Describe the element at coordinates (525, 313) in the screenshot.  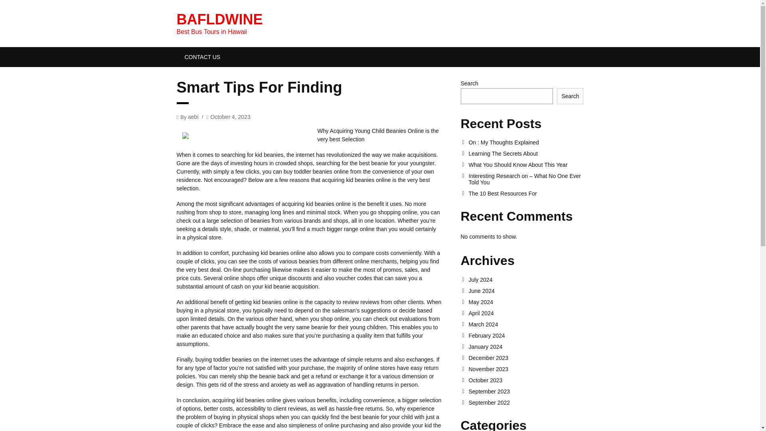
I see `April 2024` at that location.